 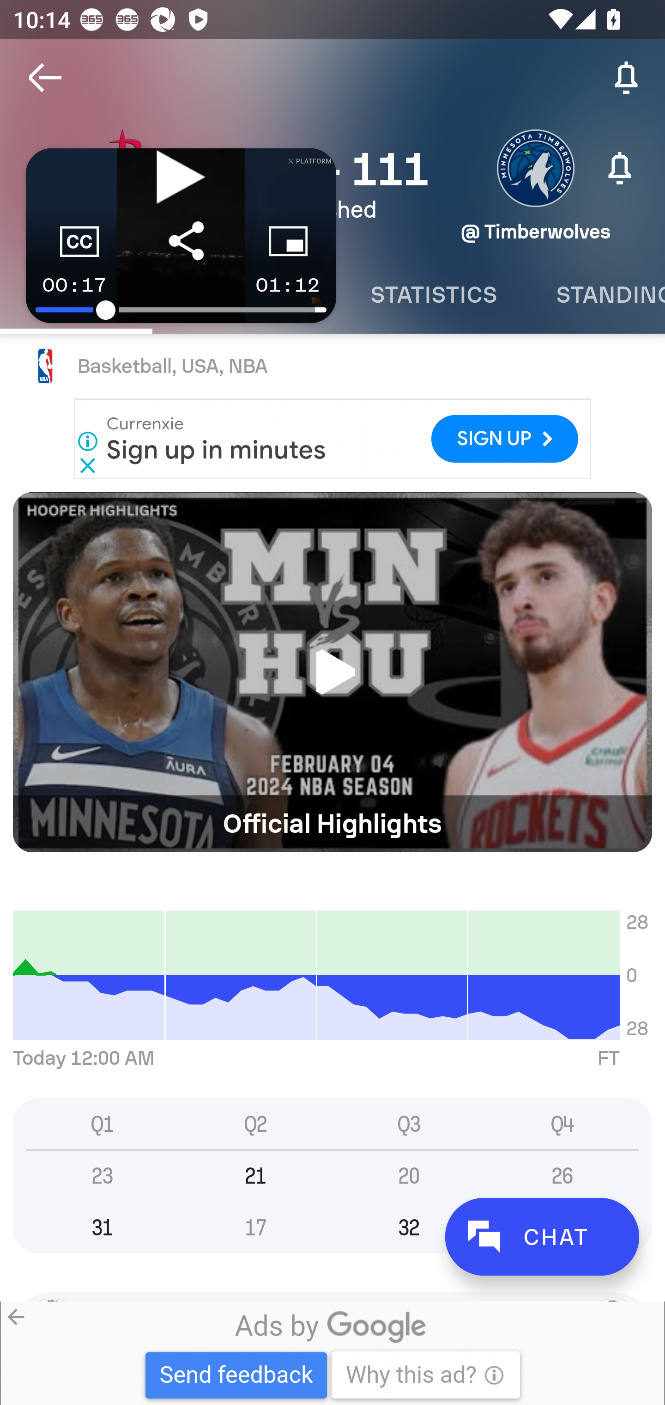 What do you see at coordinates (145, 423) in the screenshot?
I see `Currenxie` at bounding box center [145, 423].